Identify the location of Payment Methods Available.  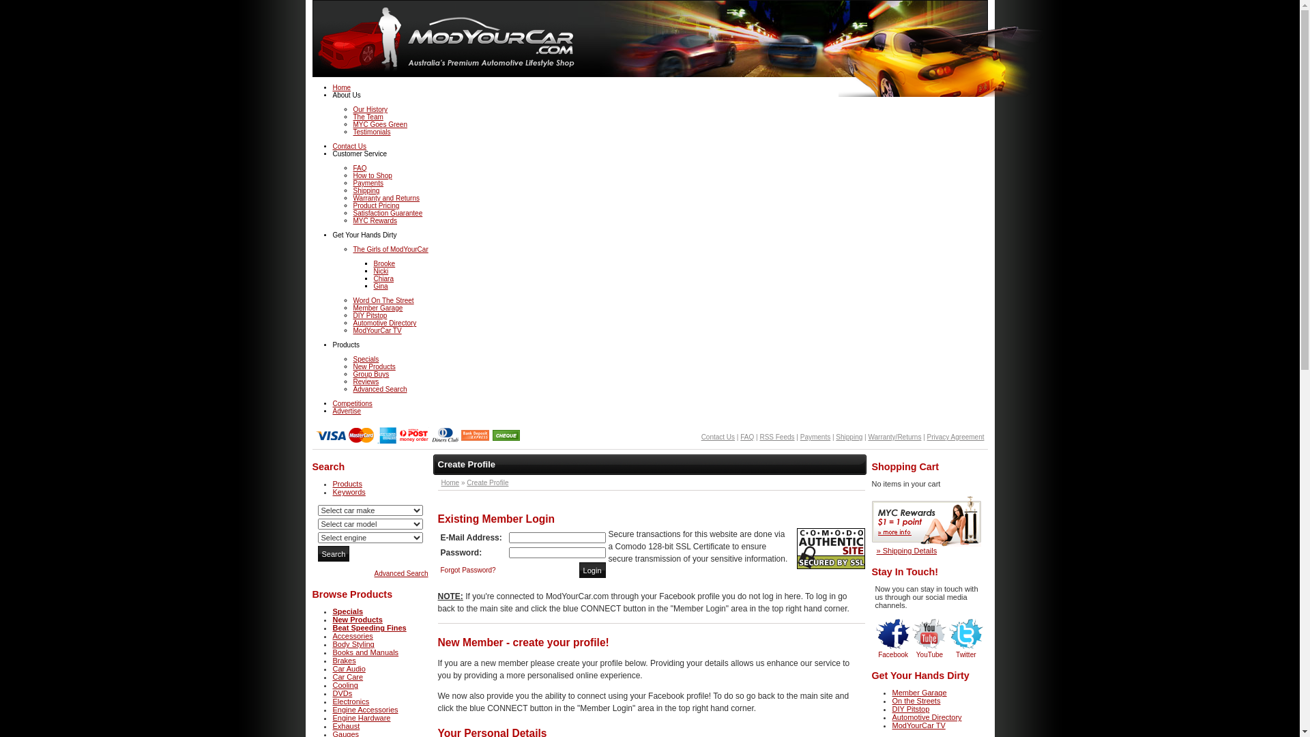
(418, 442).